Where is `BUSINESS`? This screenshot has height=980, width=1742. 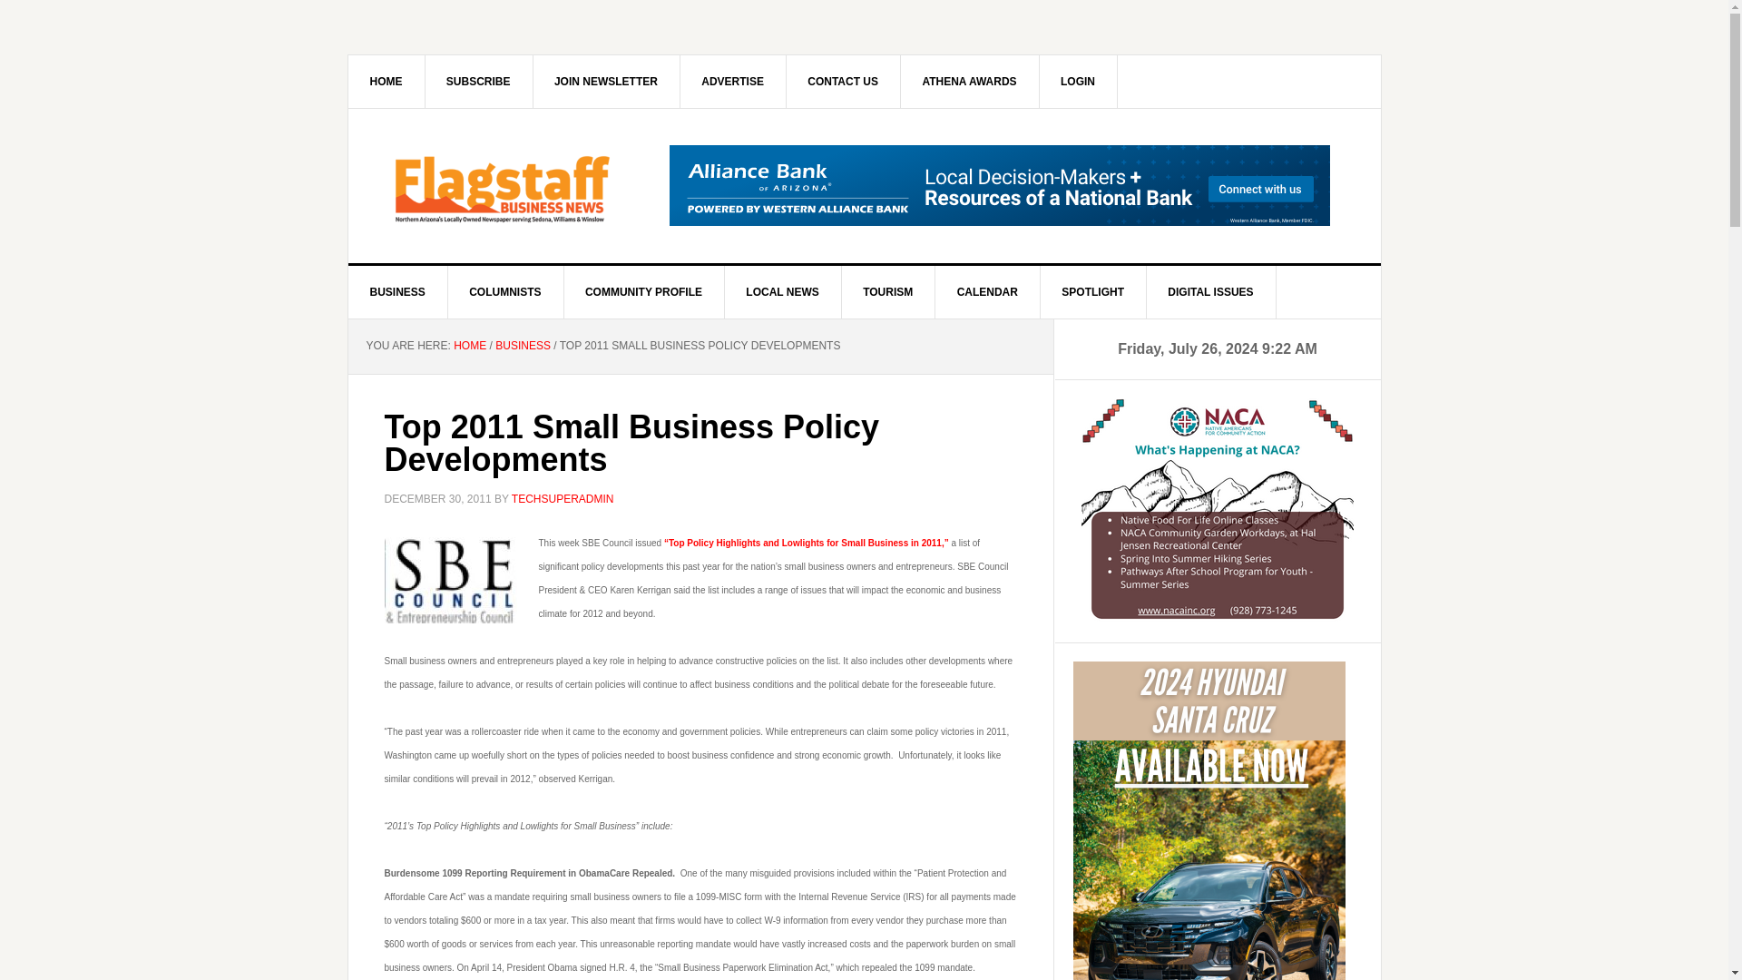 BUSINESS is located at coordinates (397, 292).